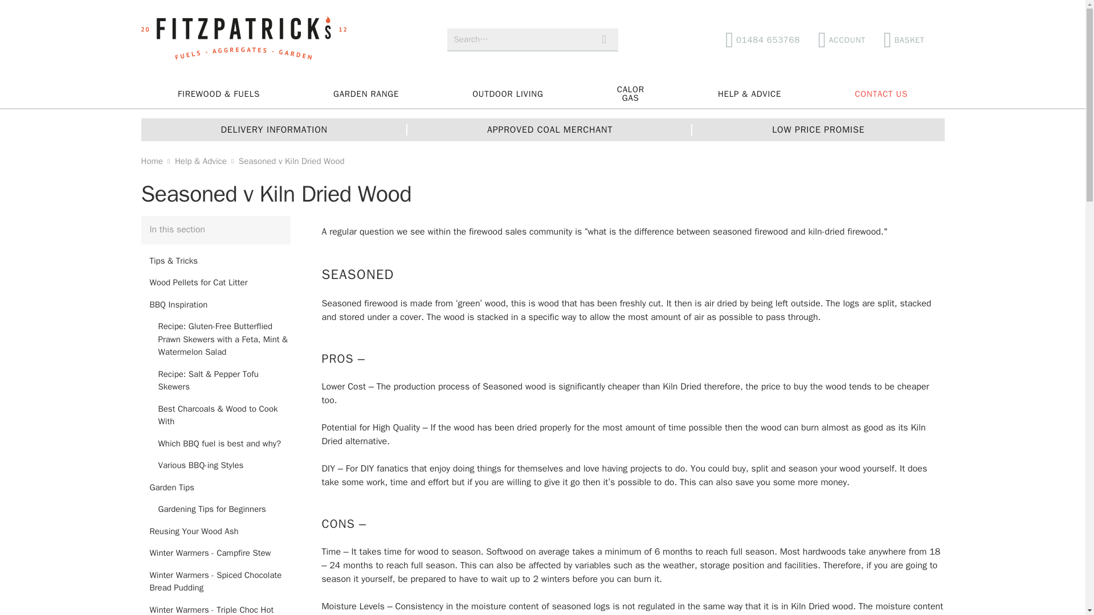 The height and width of the screenshot is (615, 1094). What do you see at coordinates (604, 39) in the screenshot?
I see `Search` at bounding box center [604, 39].